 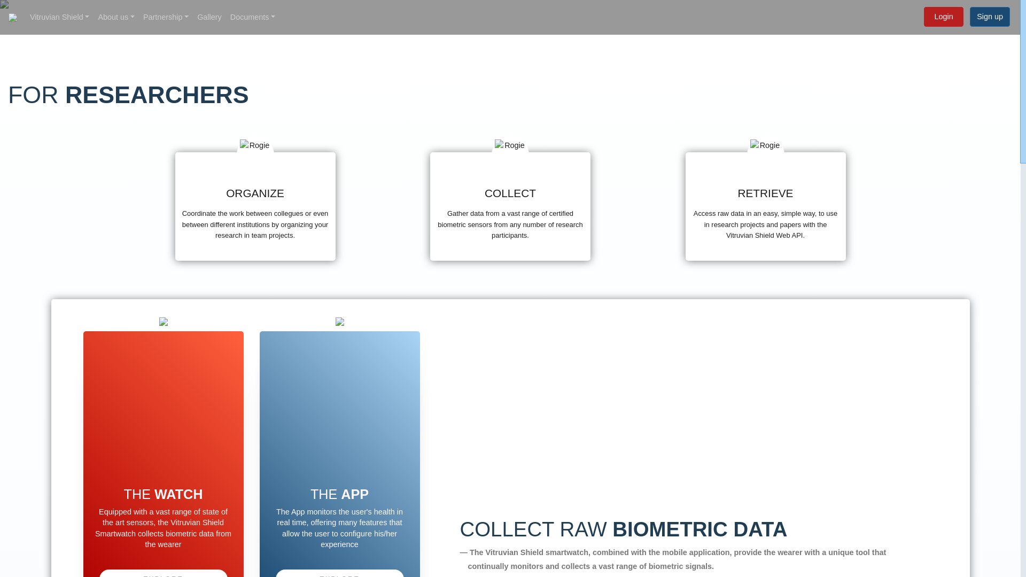 What do you see at coordinates (340, 573) in the screenshot?
I see `EXPLORE` at bounding box center [340, 573].